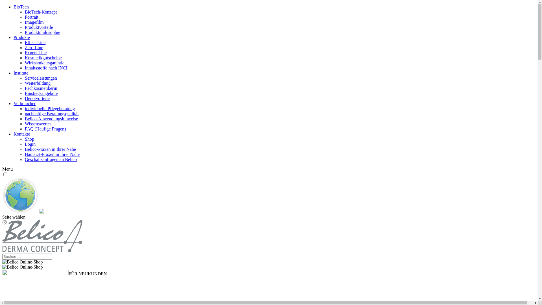 This screenshot has width=542, height=305. Describe the element at coordinates (25, 103) in the screenshot. I see `Verbraucher` at that location.